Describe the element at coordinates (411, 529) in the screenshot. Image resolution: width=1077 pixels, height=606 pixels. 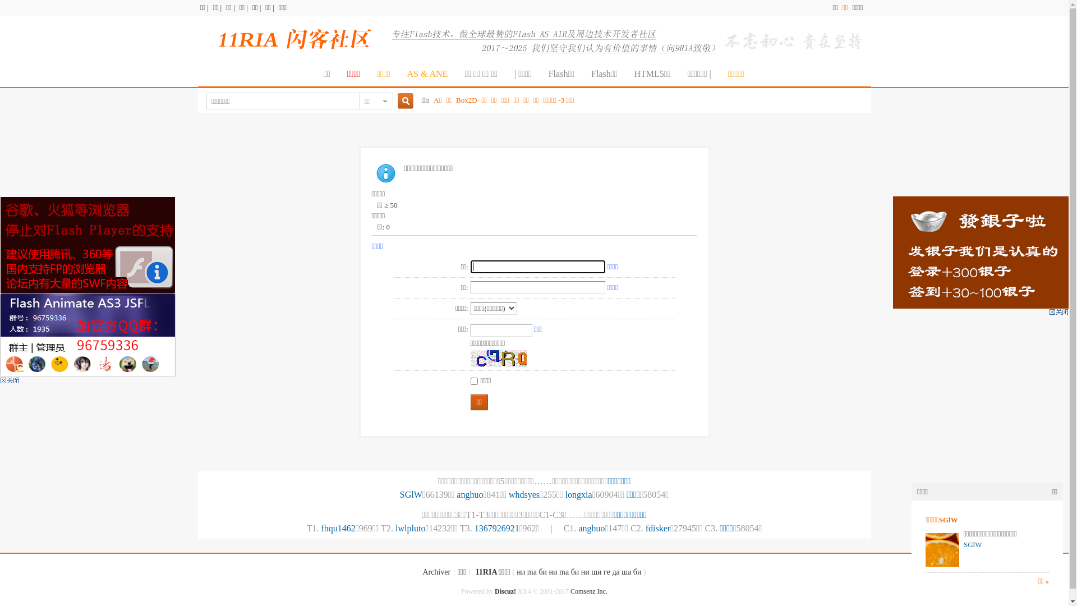
I see `lwlpluto` at that location.